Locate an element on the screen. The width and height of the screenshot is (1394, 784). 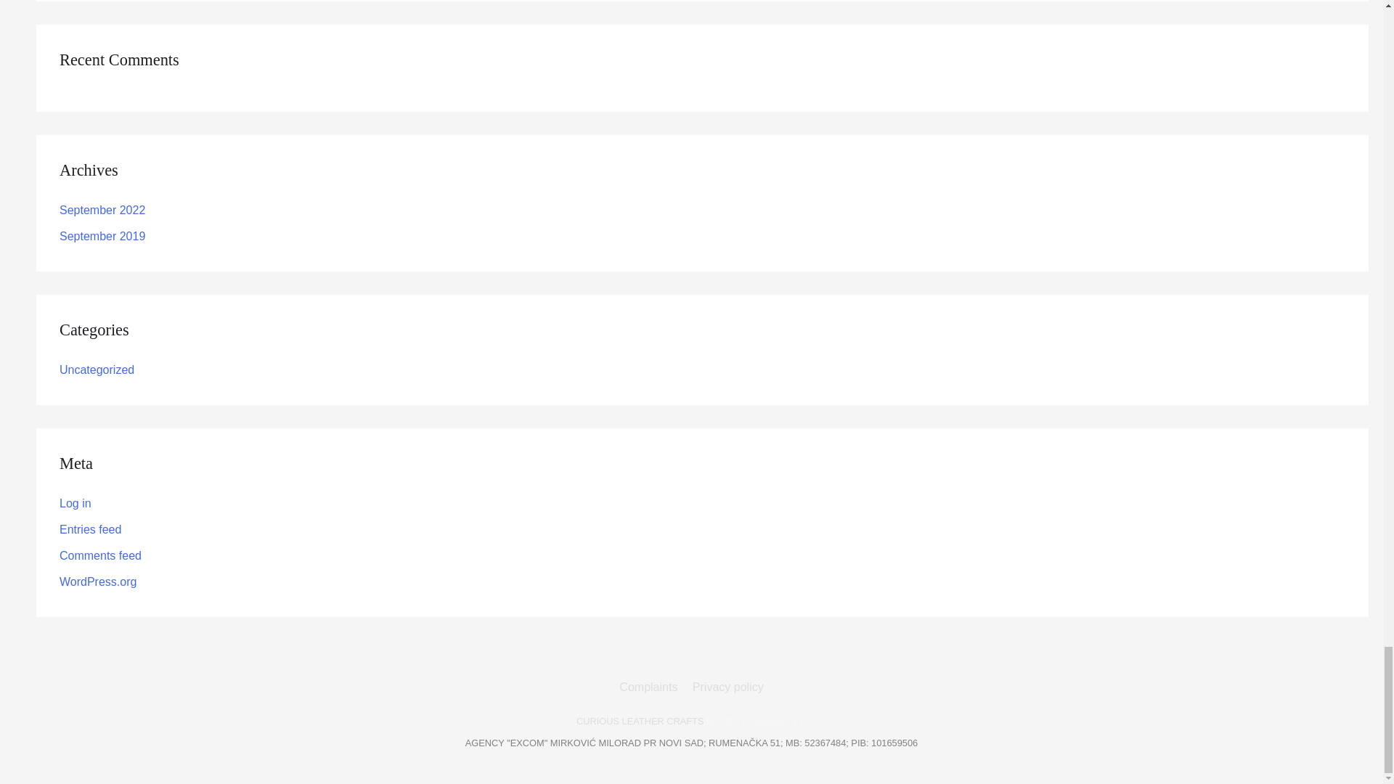
Entries feed is located at coordinates (90, 529).